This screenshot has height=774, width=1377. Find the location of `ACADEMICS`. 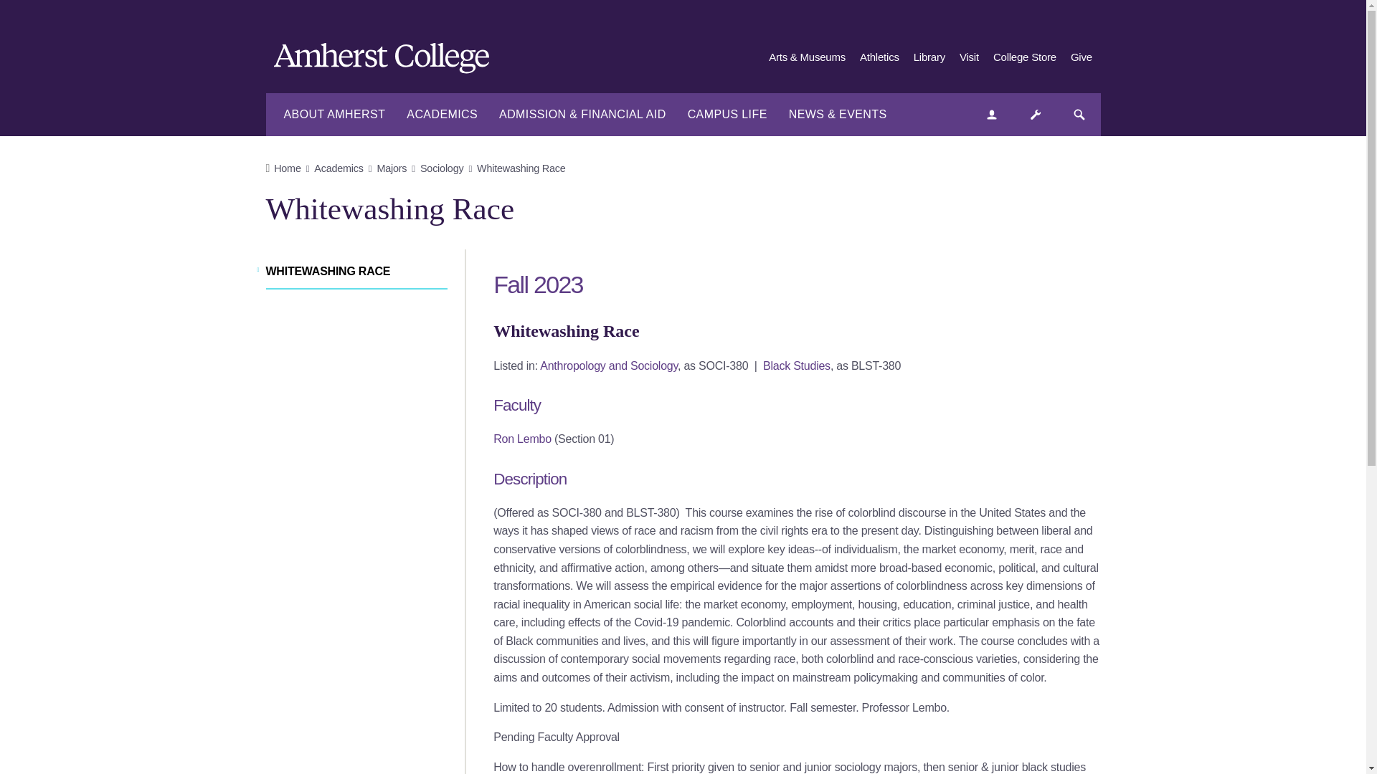

ACADEMICS is located at coordinates (442, 115).